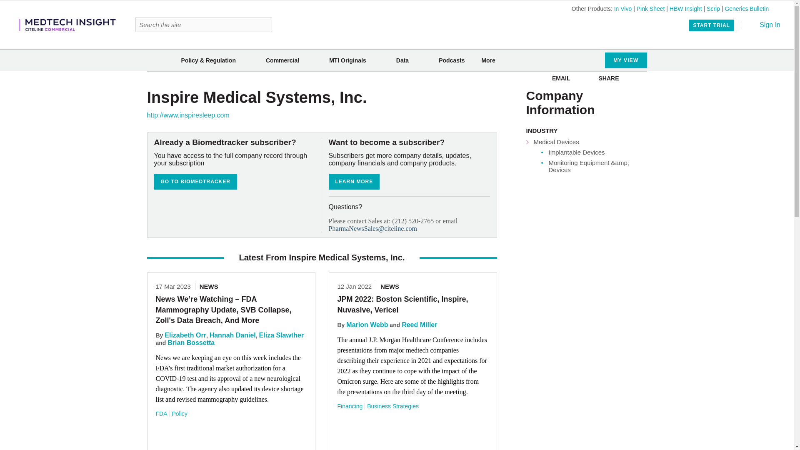 The height and width of the screenshot is (450, 800). Describe the element at coordinates (712, 25) in the screenshot. I see `START TRIAL` at that location.